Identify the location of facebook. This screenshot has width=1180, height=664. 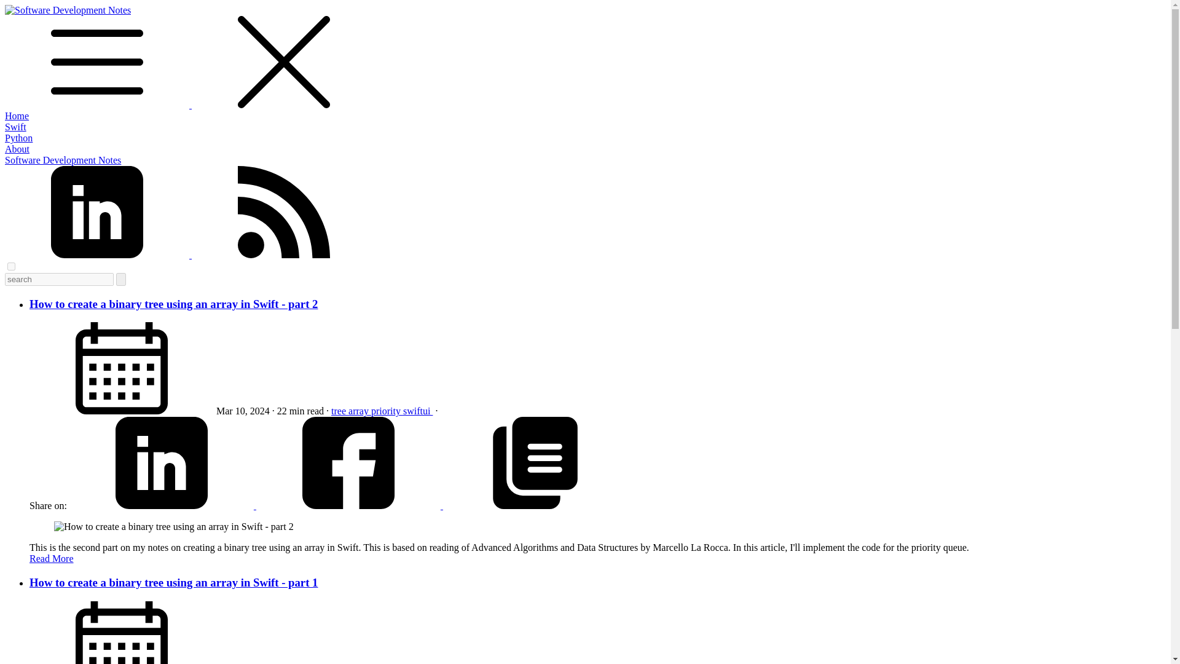
(349, 505).